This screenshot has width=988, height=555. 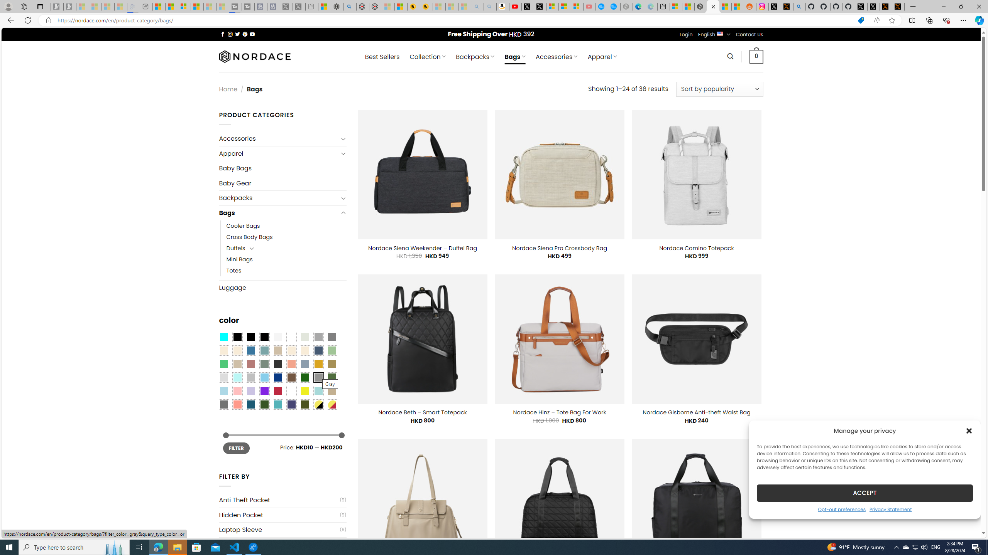 What do you see at coordinates (332, 364) in the screenshot?
I see `Kelp` at bounding box center [332, 364].